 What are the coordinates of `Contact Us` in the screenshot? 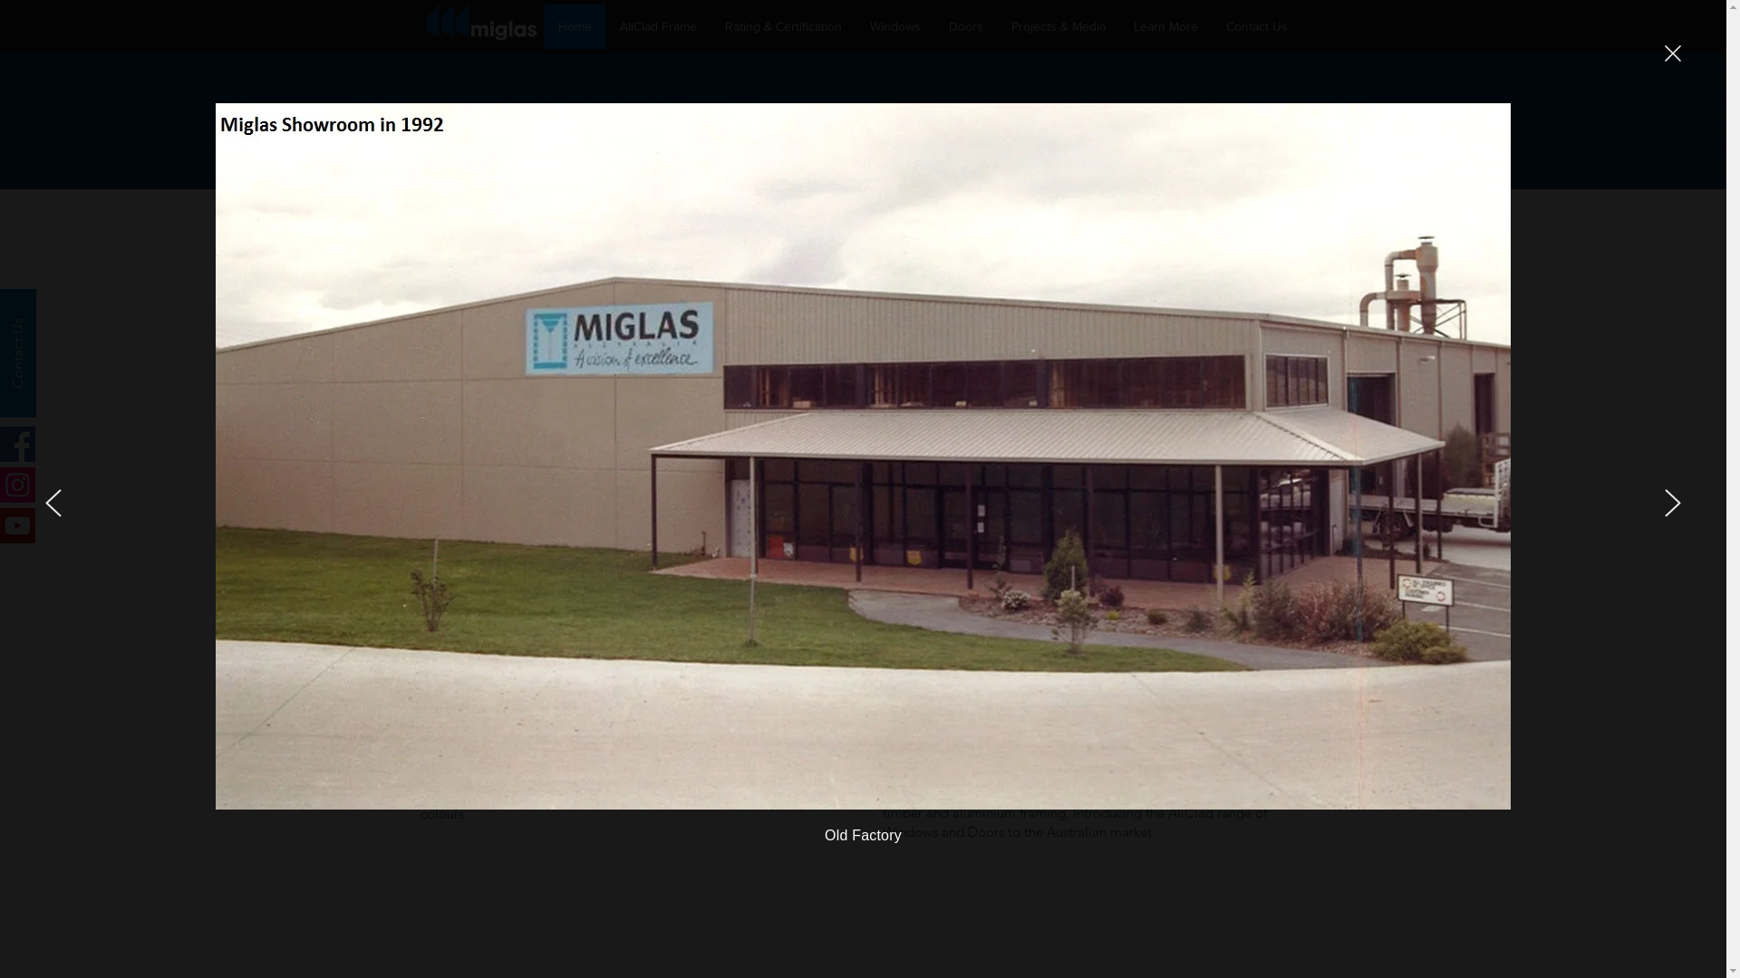 It's located at (64, 307).